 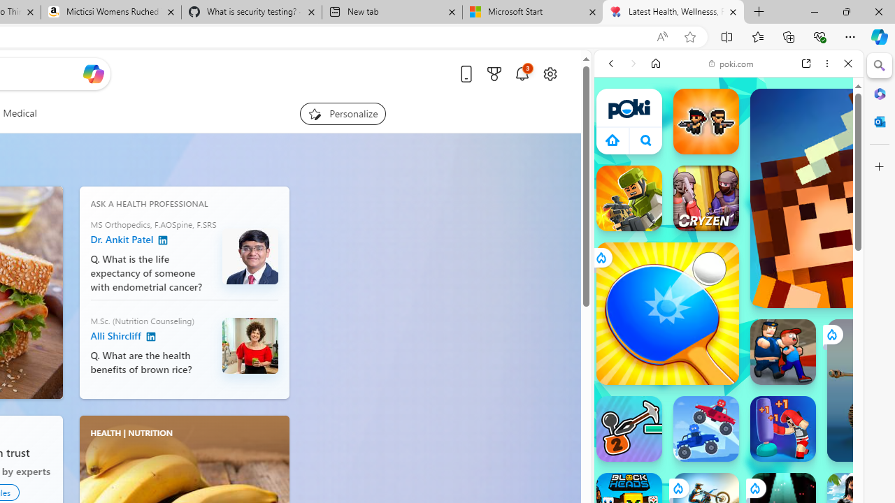 What do you see at coordinates (729, 432) in the screenshot?
I see `Io Games` at bounding box center [729, 432].